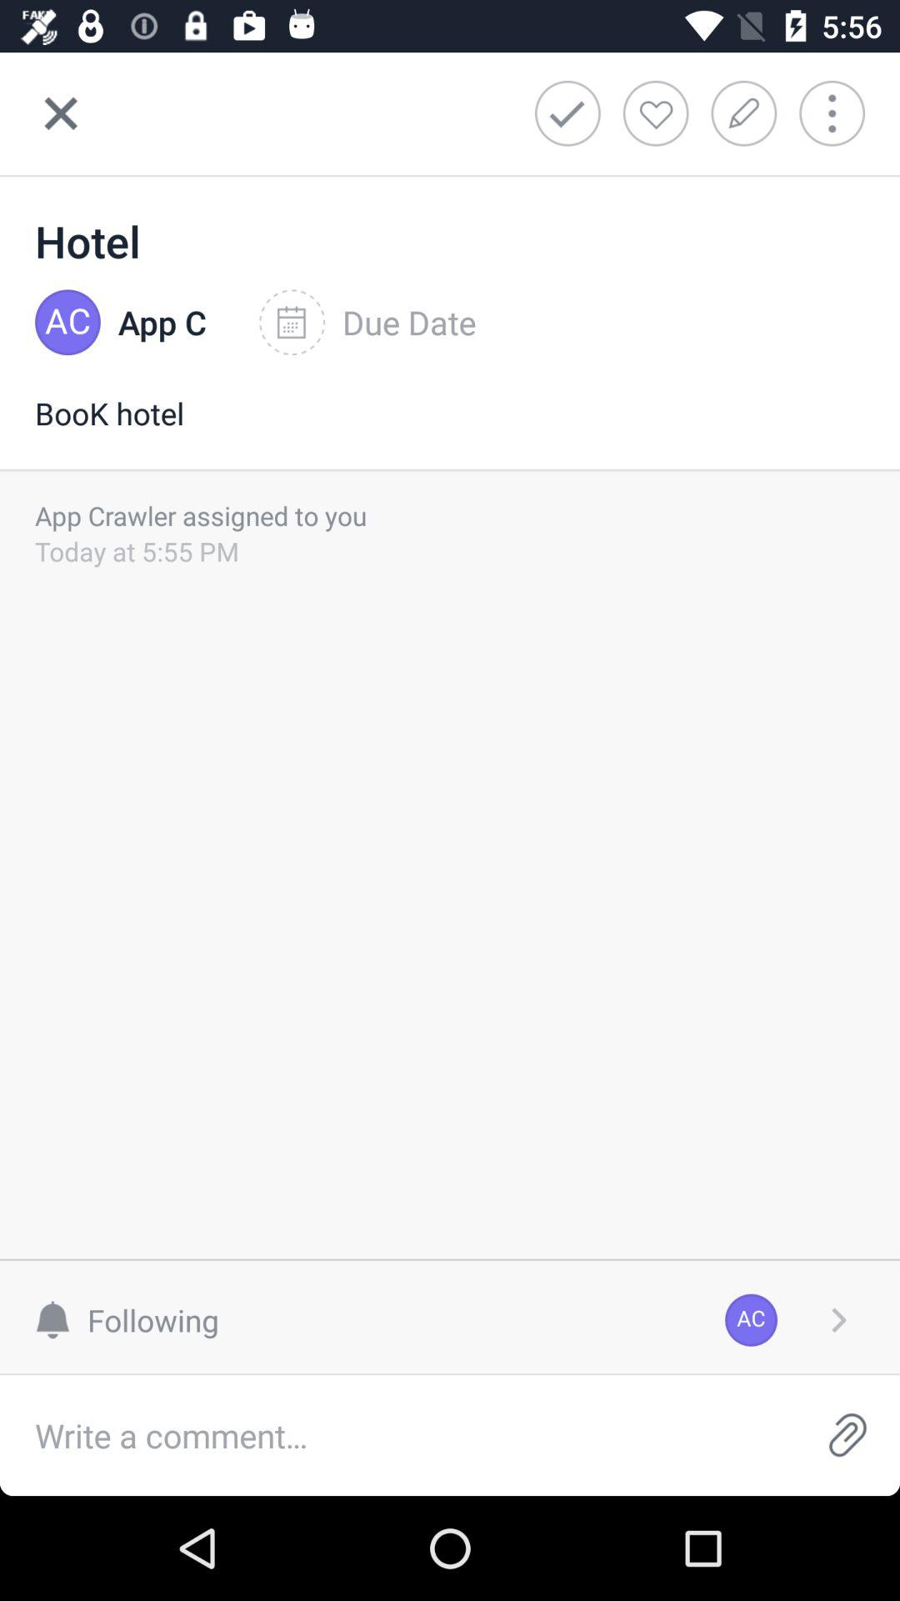 Image resolution: width=900 pixels, height=1601 pixels. I want to click on click the icon above book hotel item, so click(162, 323).